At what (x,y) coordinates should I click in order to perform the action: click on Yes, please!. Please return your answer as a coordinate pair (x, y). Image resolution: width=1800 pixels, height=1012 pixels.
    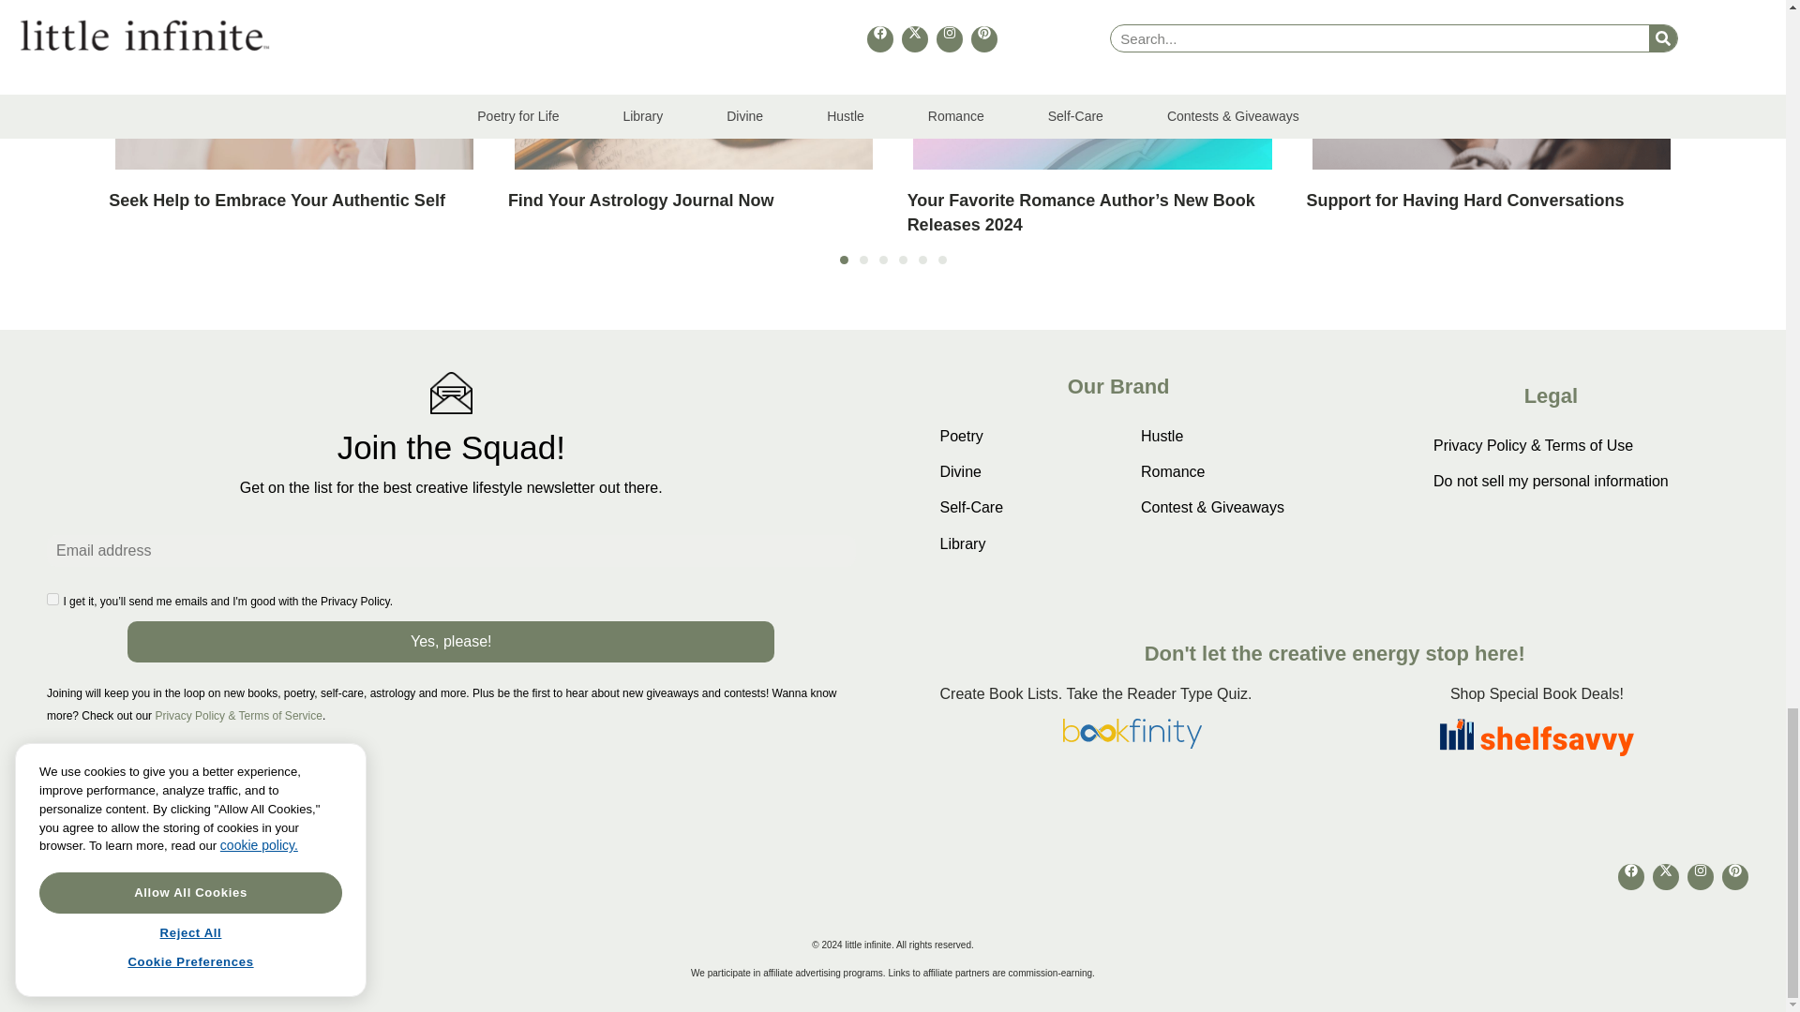
    Looking at the image, I should click on (450, 642).